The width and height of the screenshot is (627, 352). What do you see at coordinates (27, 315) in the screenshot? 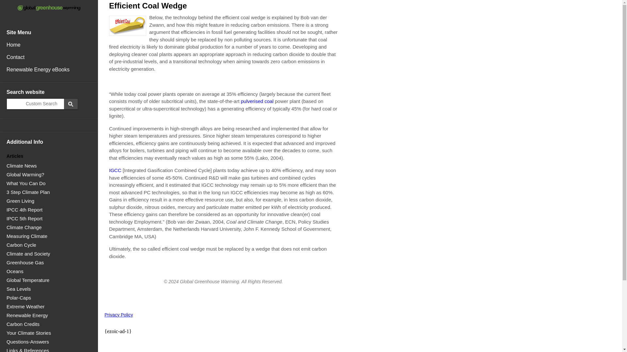
I see `Renewable Energy` at bounding box center [27, 315].